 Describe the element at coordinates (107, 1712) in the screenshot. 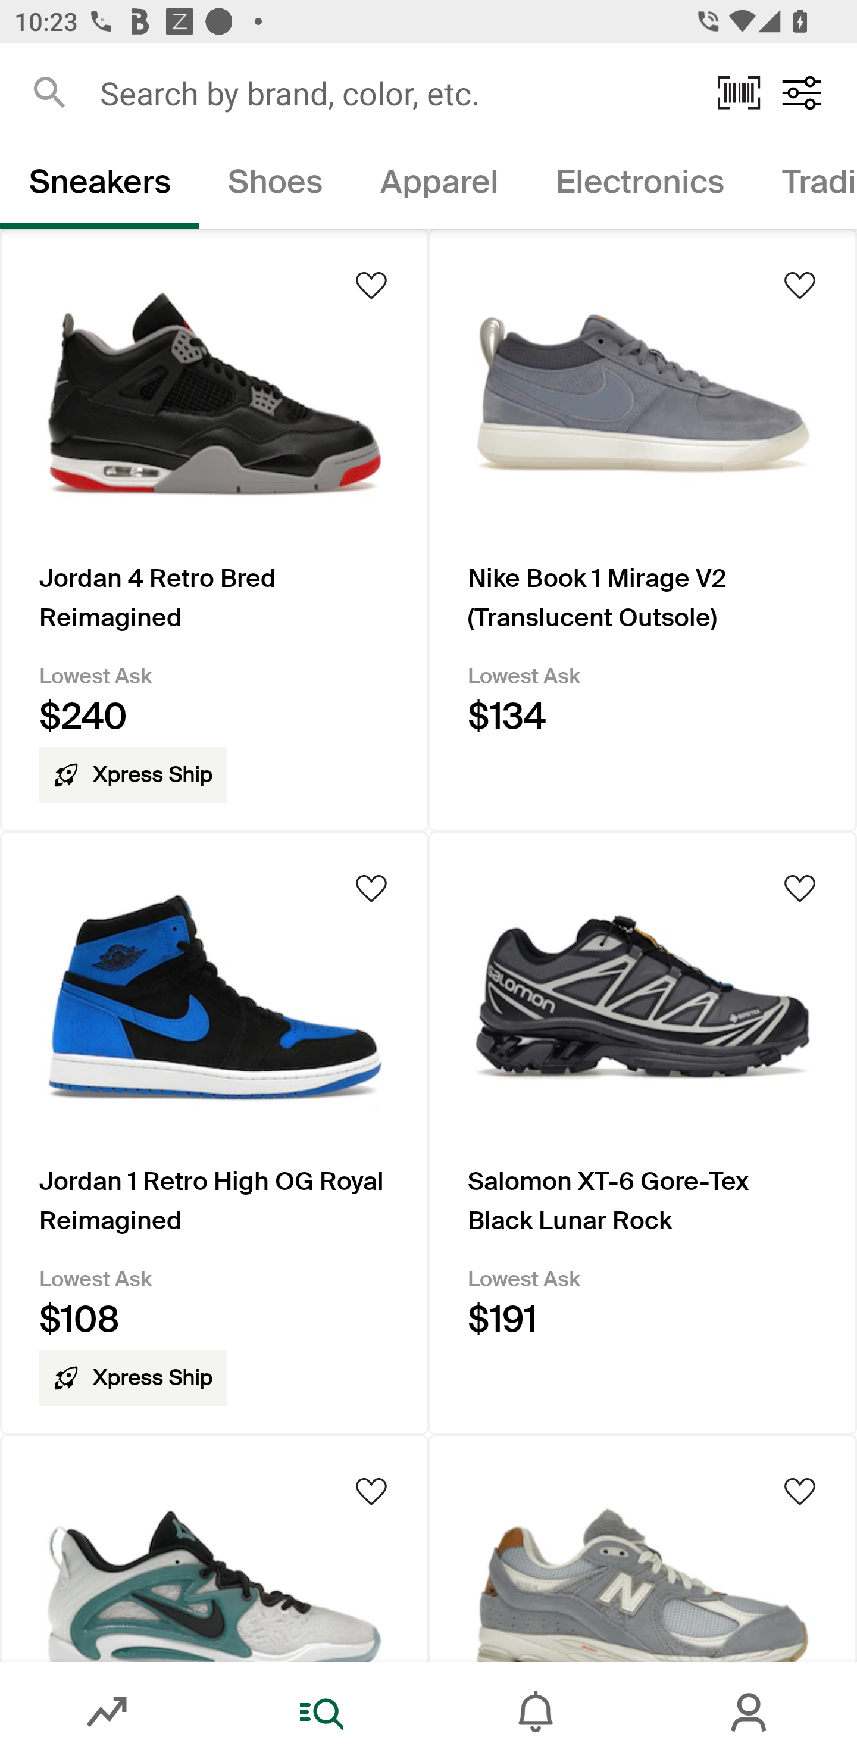

I see `Market` at that location.